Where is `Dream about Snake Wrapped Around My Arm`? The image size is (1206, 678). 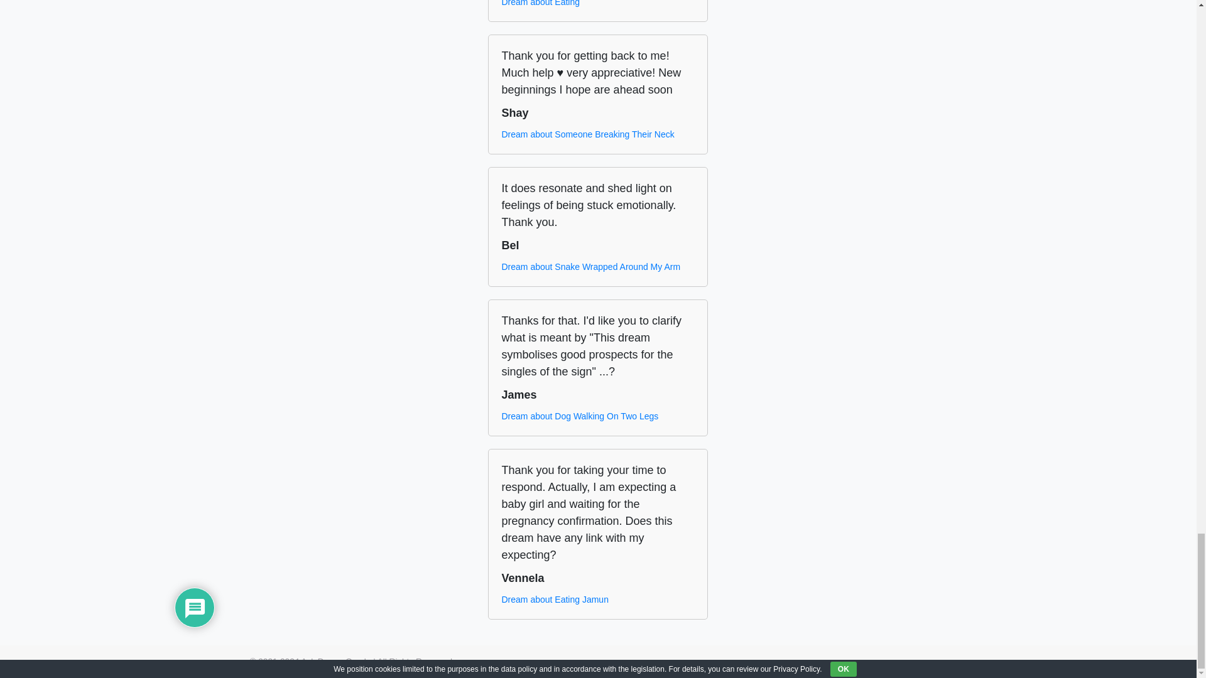
Dream about Snake Wrapped Around My Arm is located at coordinates (590, 267).